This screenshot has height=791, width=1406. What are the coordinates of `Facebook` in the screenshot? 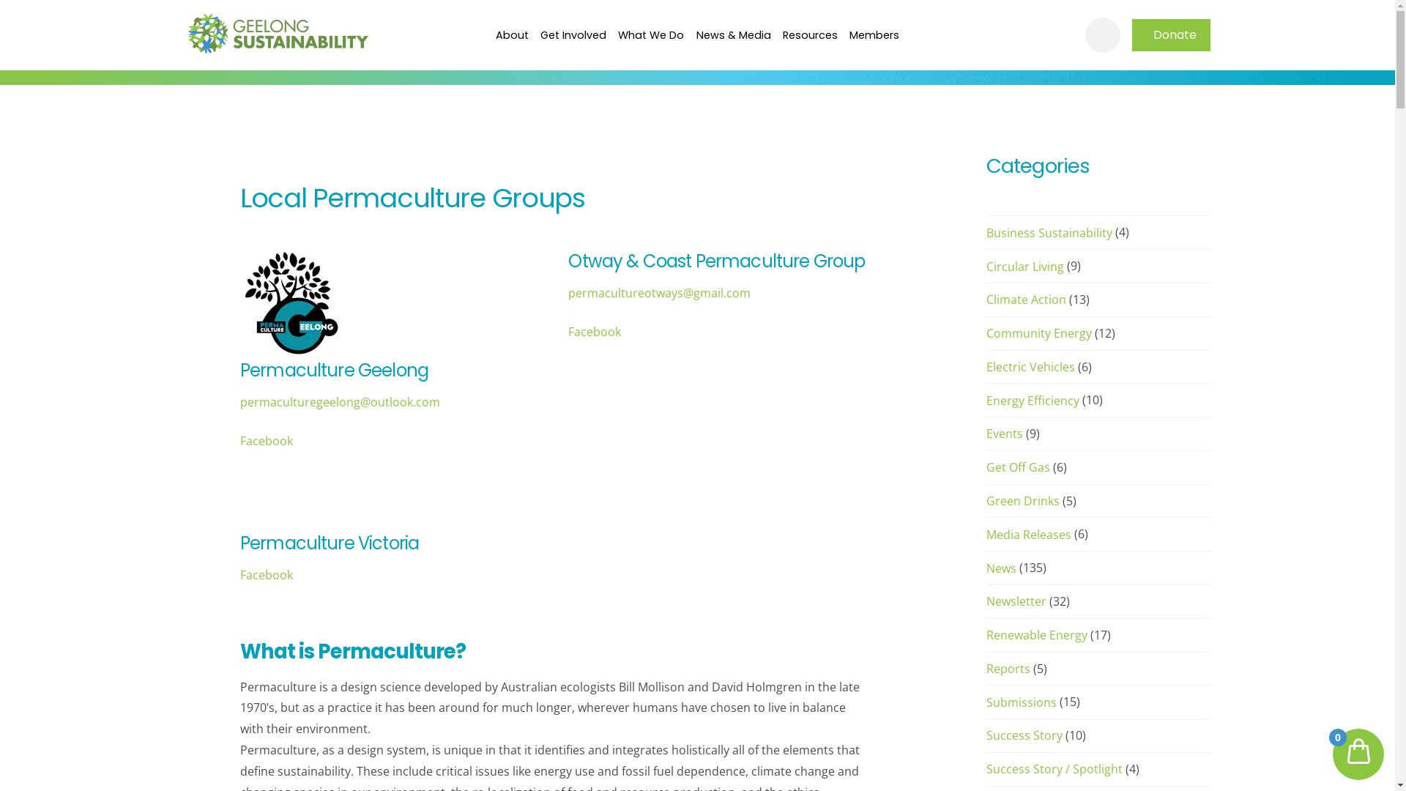 It's located at (267, 441).